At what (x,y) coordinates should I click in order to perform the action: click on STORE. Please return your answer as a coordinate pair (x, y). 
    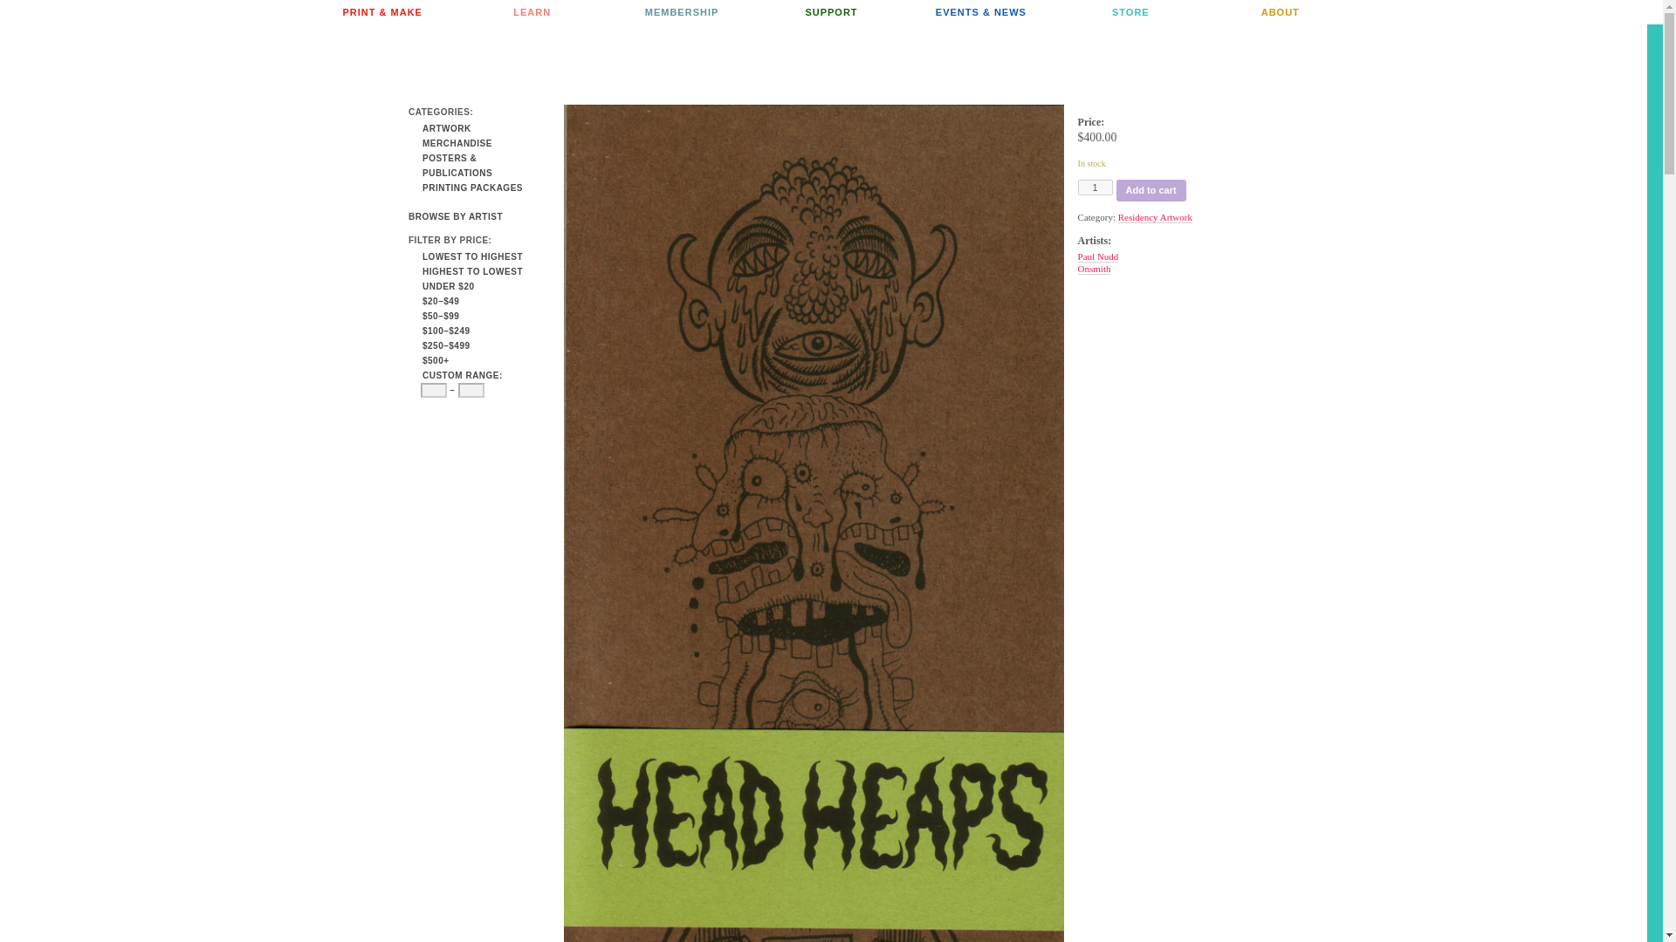
    Looking at the image, I should click on (1130, 12).